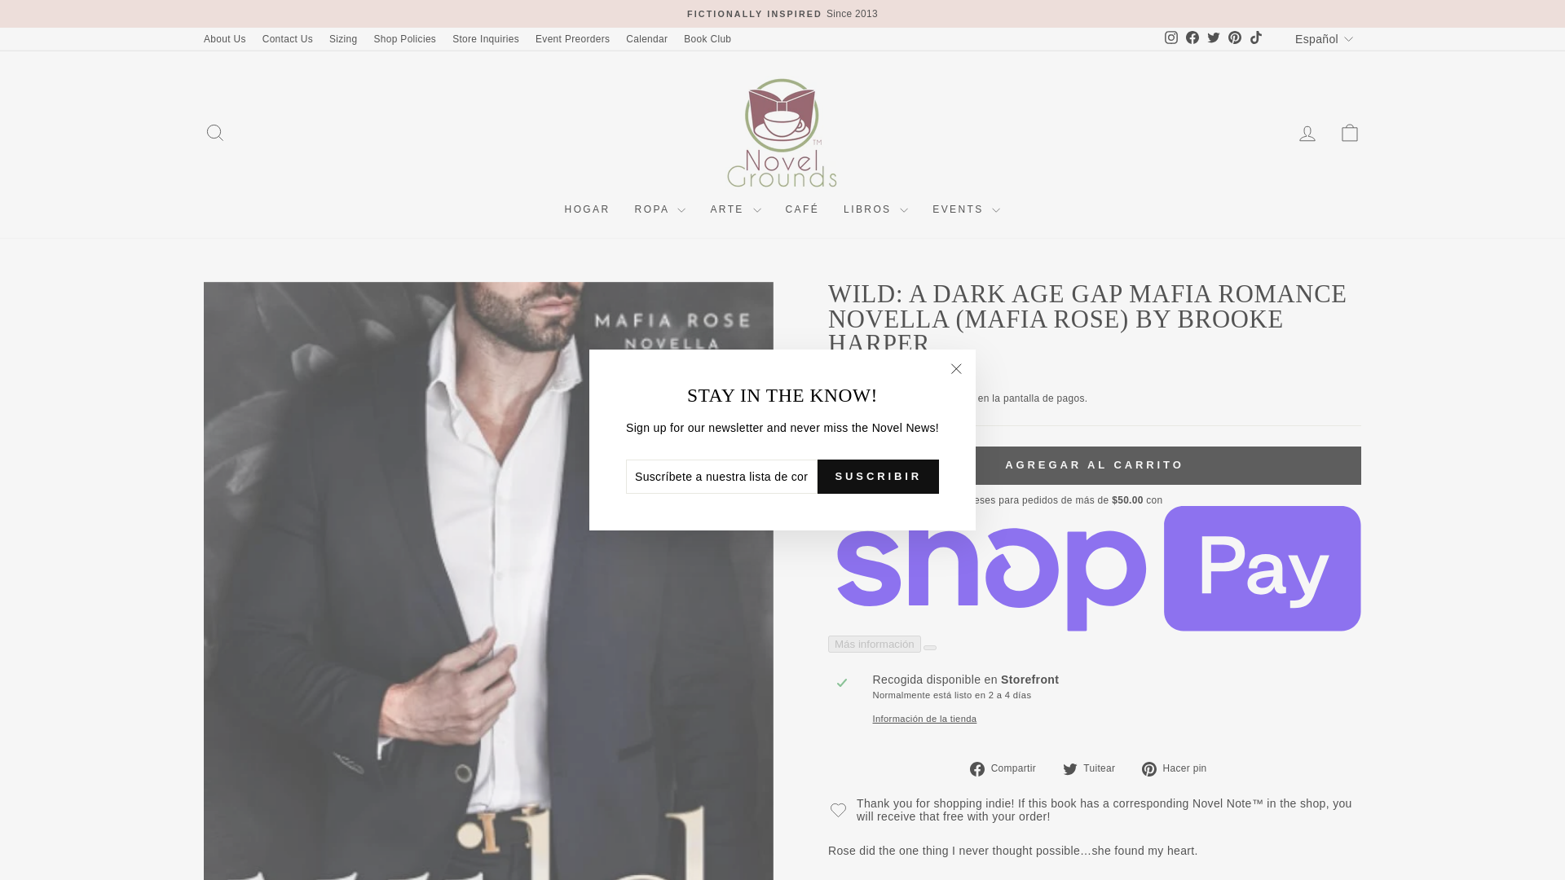  What do you see at coordinates (1213, 37) in the screenshot?
I see `twitter` at bounding box center [1213, 37].